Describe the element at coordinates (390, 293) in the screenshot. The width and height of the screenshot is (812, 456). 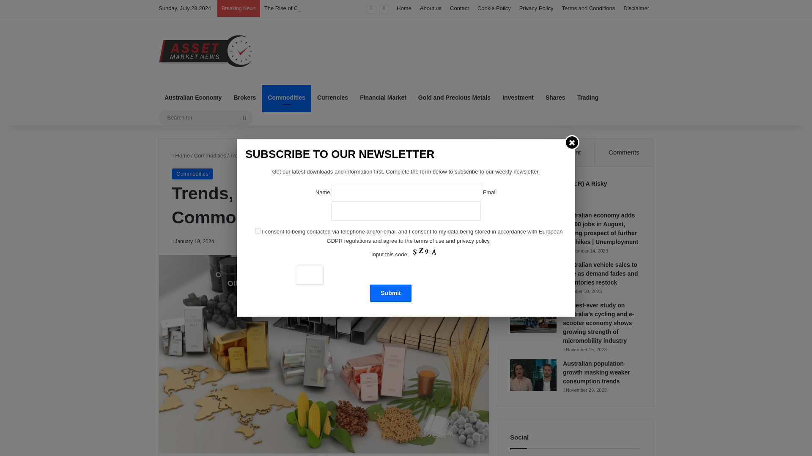
I see `Submit` at that location.